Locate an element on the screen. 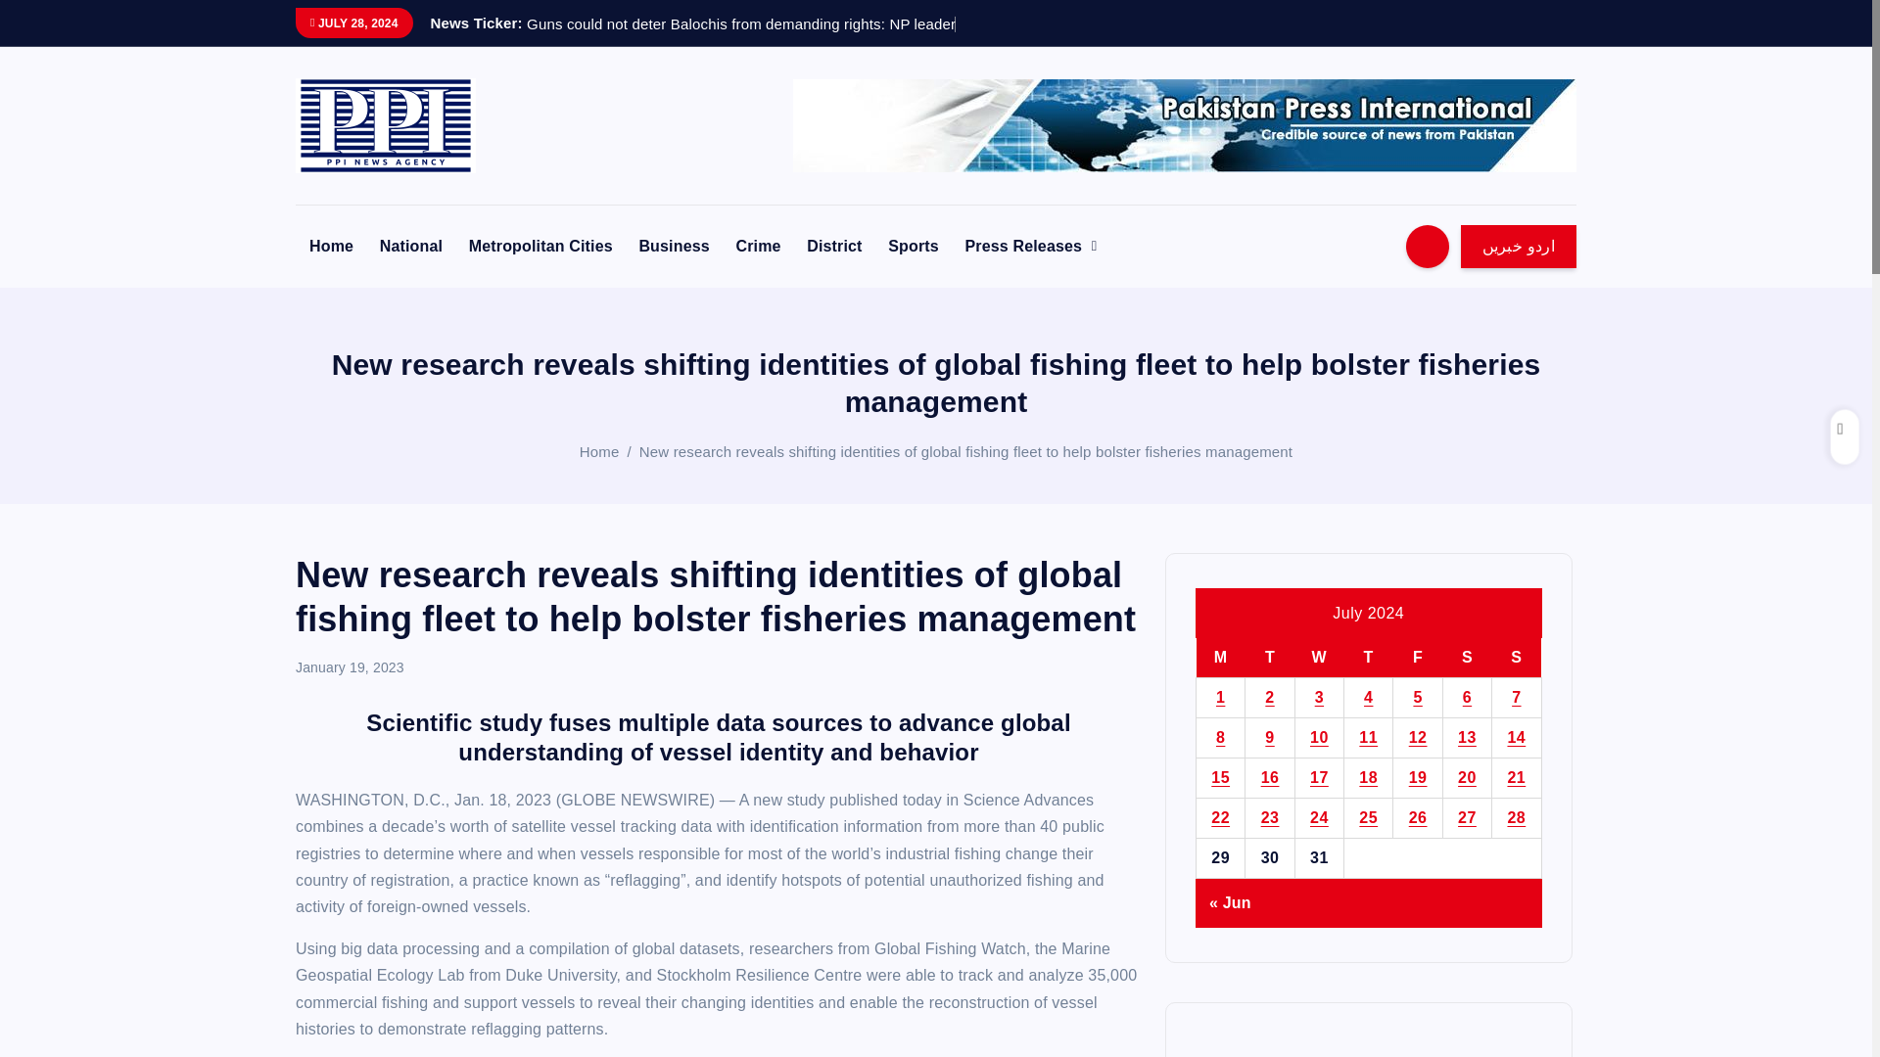  National is located at coordinates (411, 247).